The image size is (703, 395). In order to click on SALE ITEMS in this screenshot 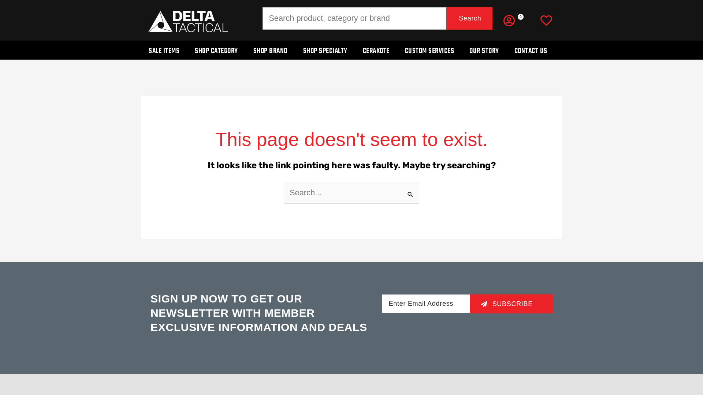, I will do `click(164, 50)`.